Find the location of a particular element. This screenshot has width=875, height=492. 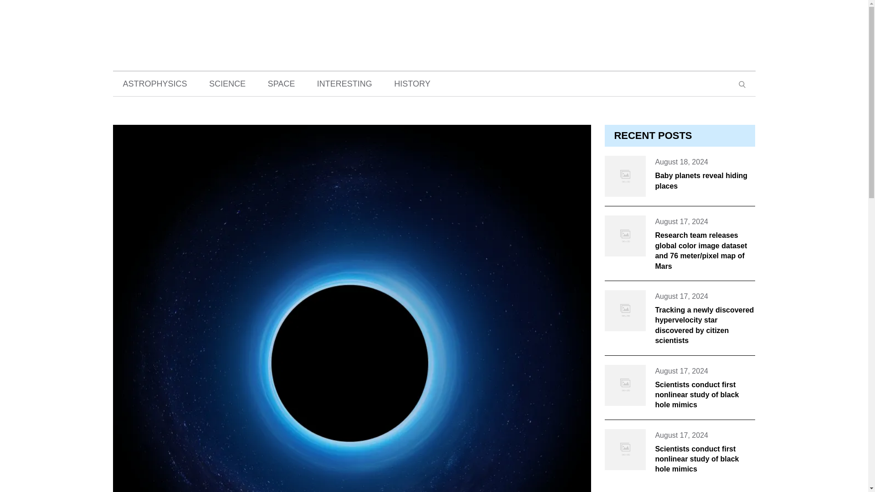

August 17, 2024 is located at coordinates (681, 435).